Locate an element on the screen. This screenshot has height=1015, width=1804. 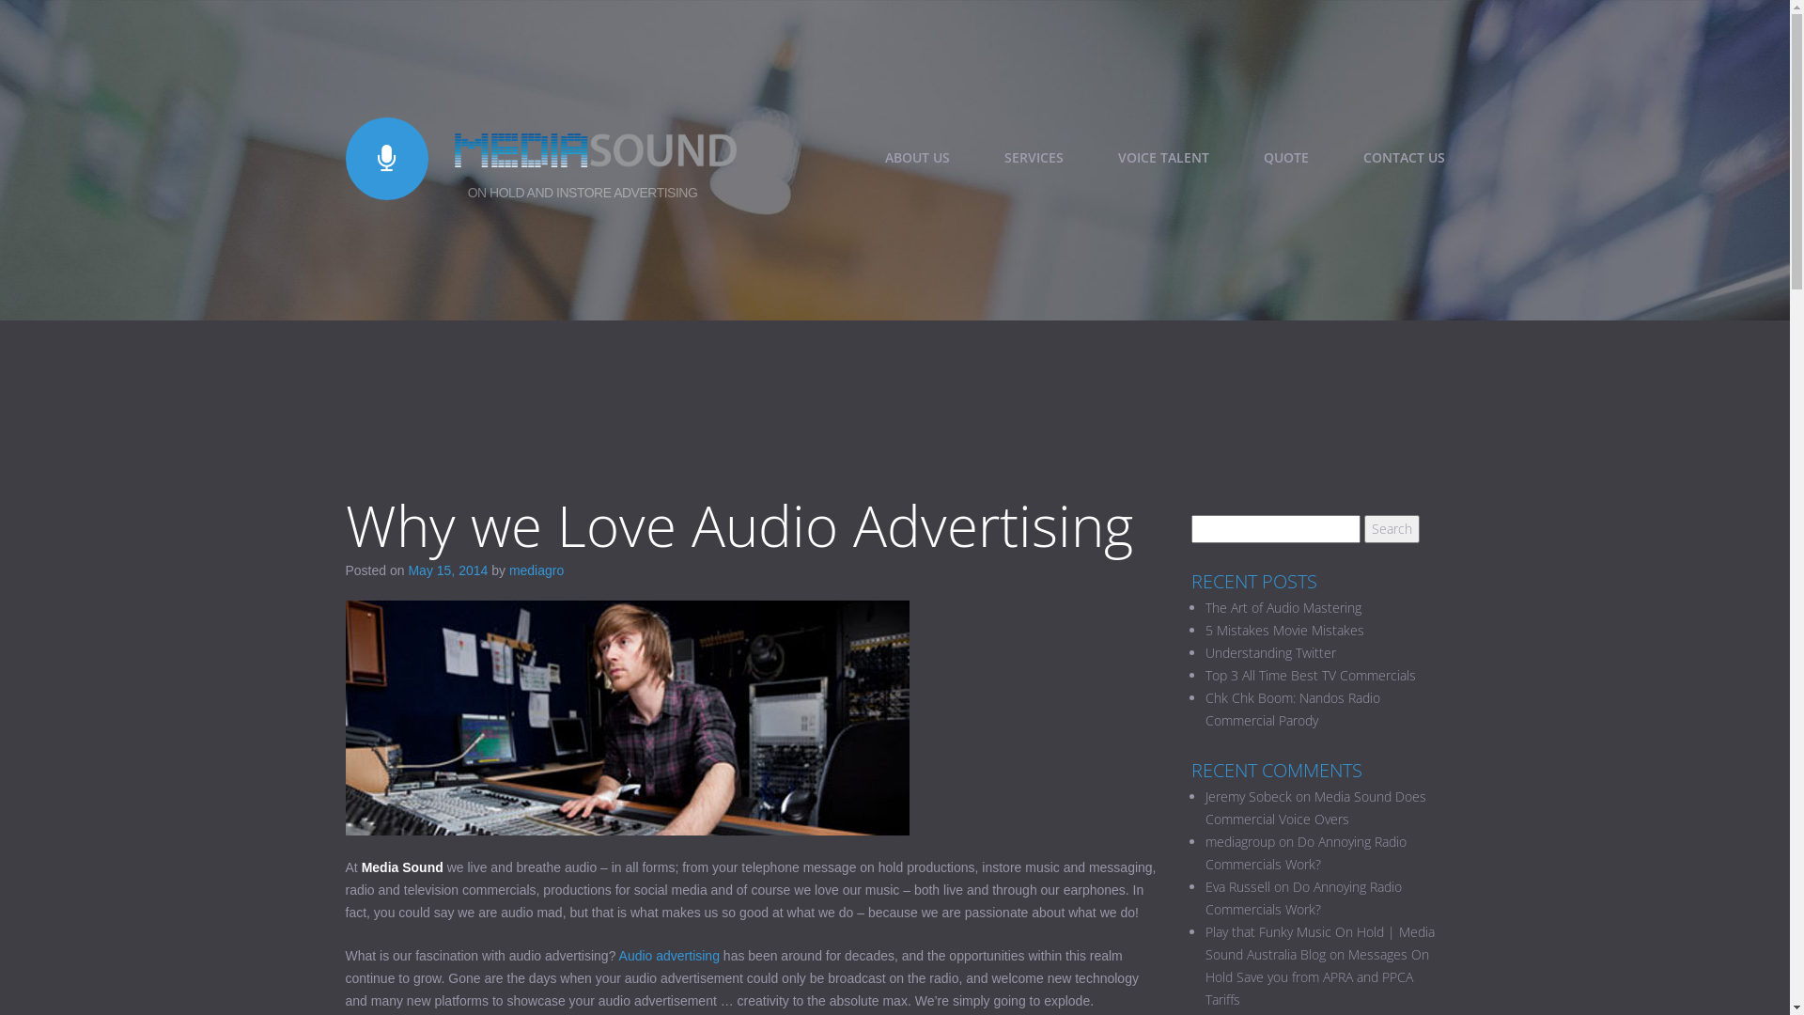
ABOUT US is located at coordinates (917, 158).